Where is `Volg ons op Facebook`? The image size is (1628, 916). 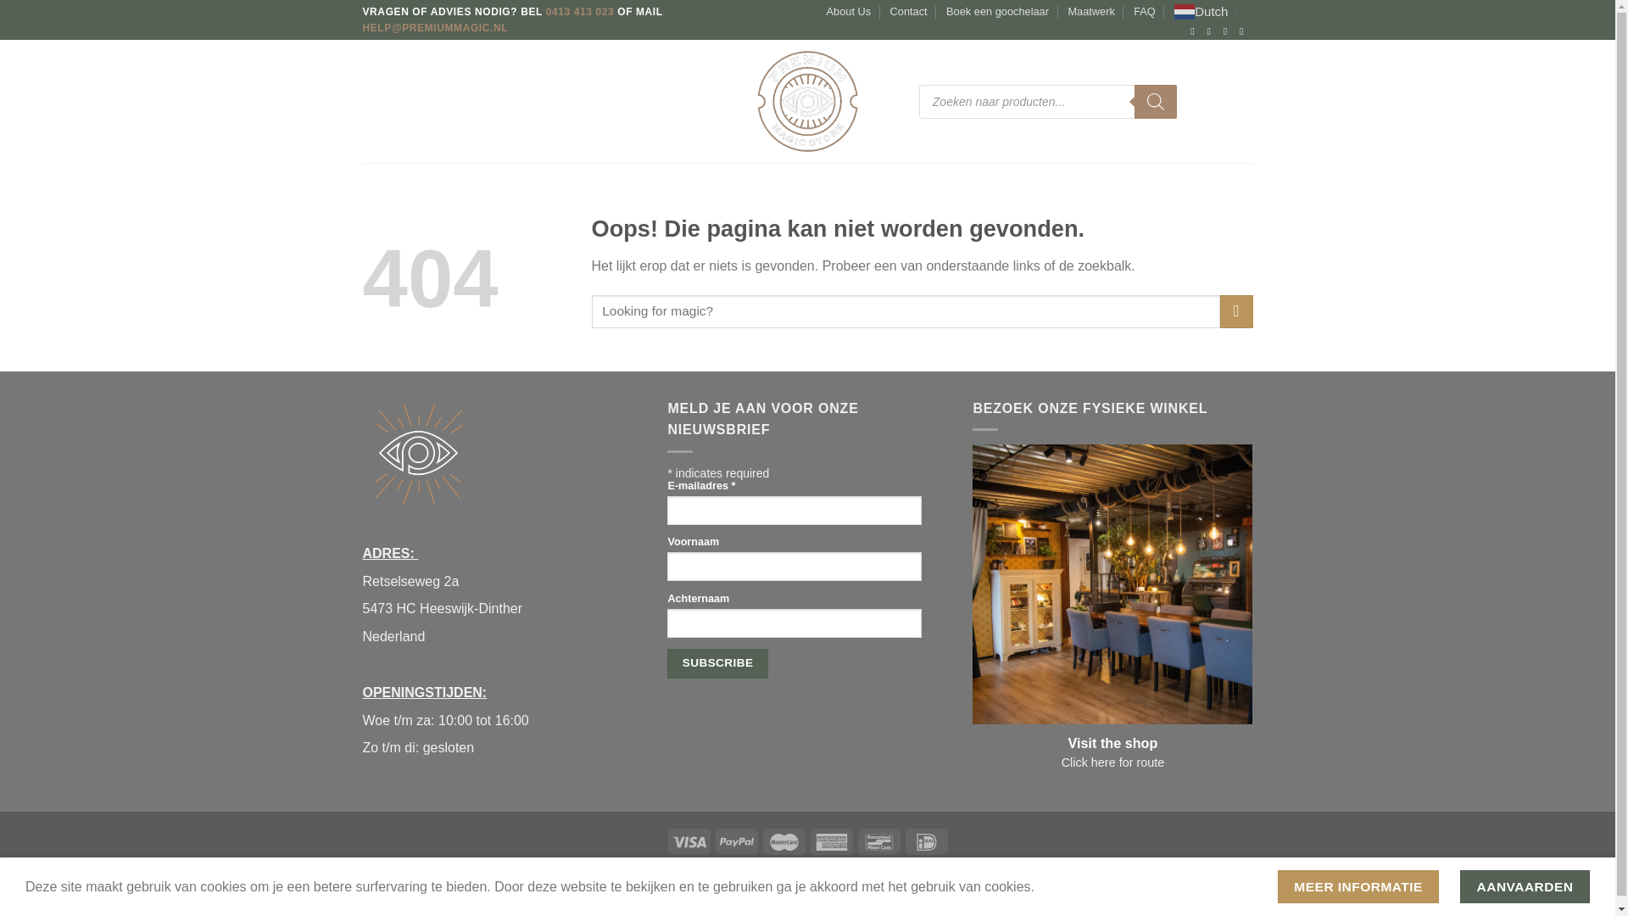
Volg ons op Facebook is located at coordinates (1196, 31).